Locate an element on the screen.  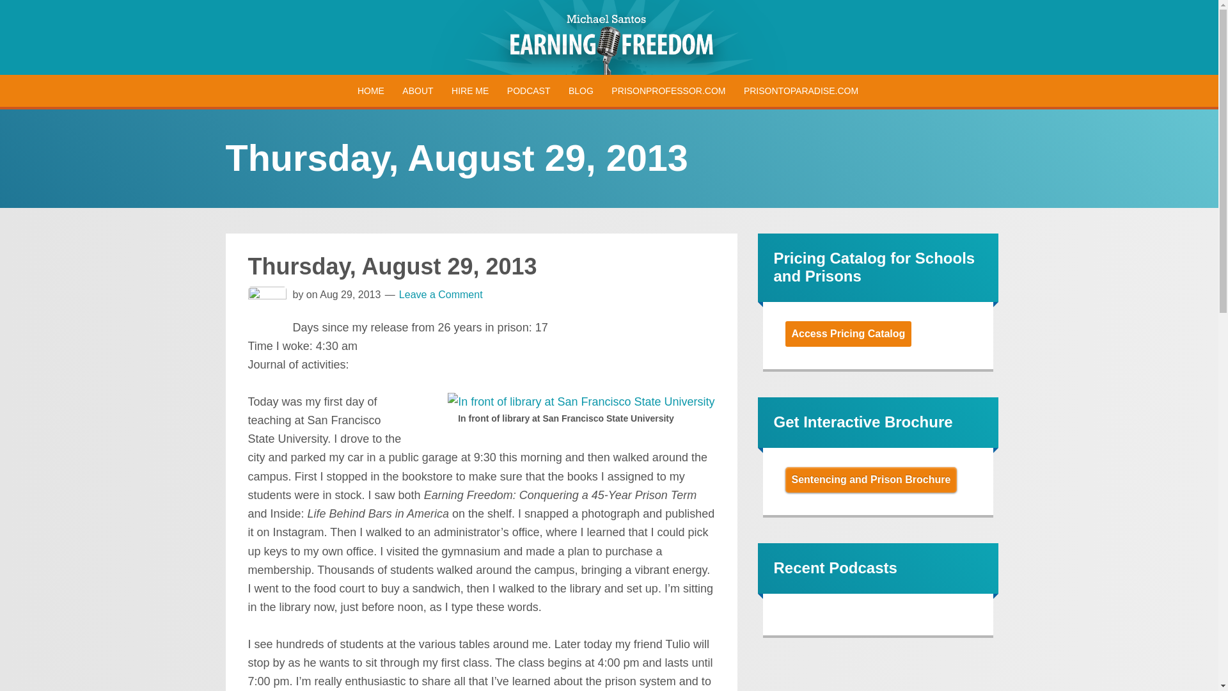
PODCAST is located at coordinates (529, 91).